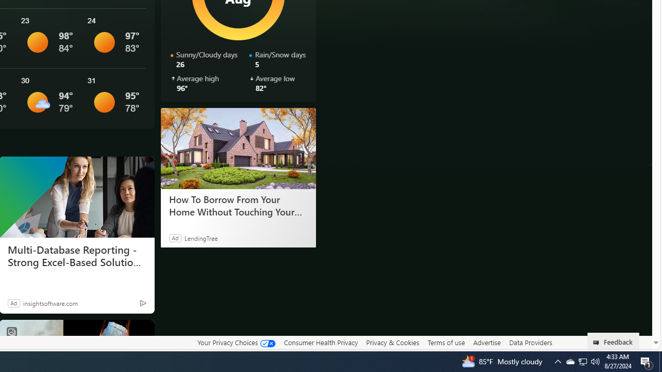  What do you see at coordinates (598, 343) in the screenshot?
I see `Class: feedback_link_icon-DS-EntryPoint1-1` at bounding box center [598, 343].